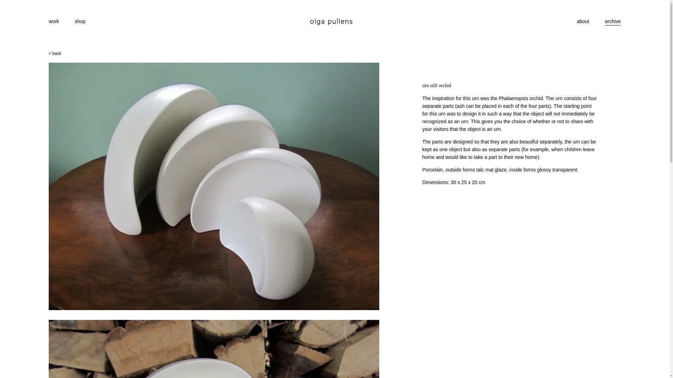  What do you see at coordinates (54, 21) in the screenshot?
I see `Work` at bounding box center [54, 21].